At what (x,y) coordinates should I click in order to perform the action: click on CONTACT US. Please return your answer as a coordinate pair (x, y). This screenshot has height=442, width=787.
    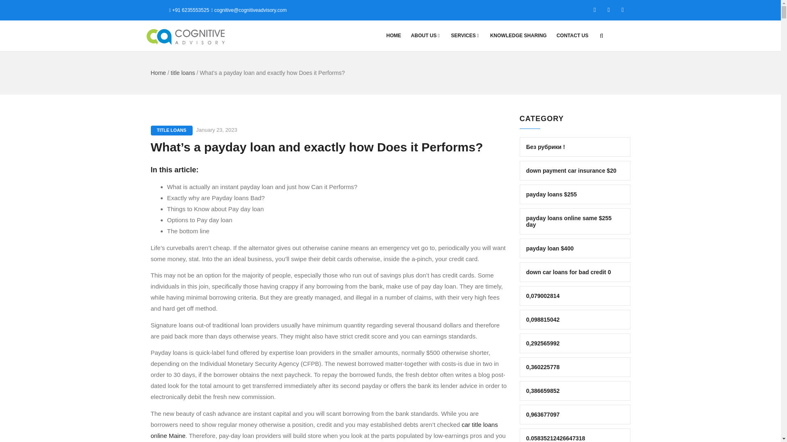
    Looking at the image, I should click on (572, 36).